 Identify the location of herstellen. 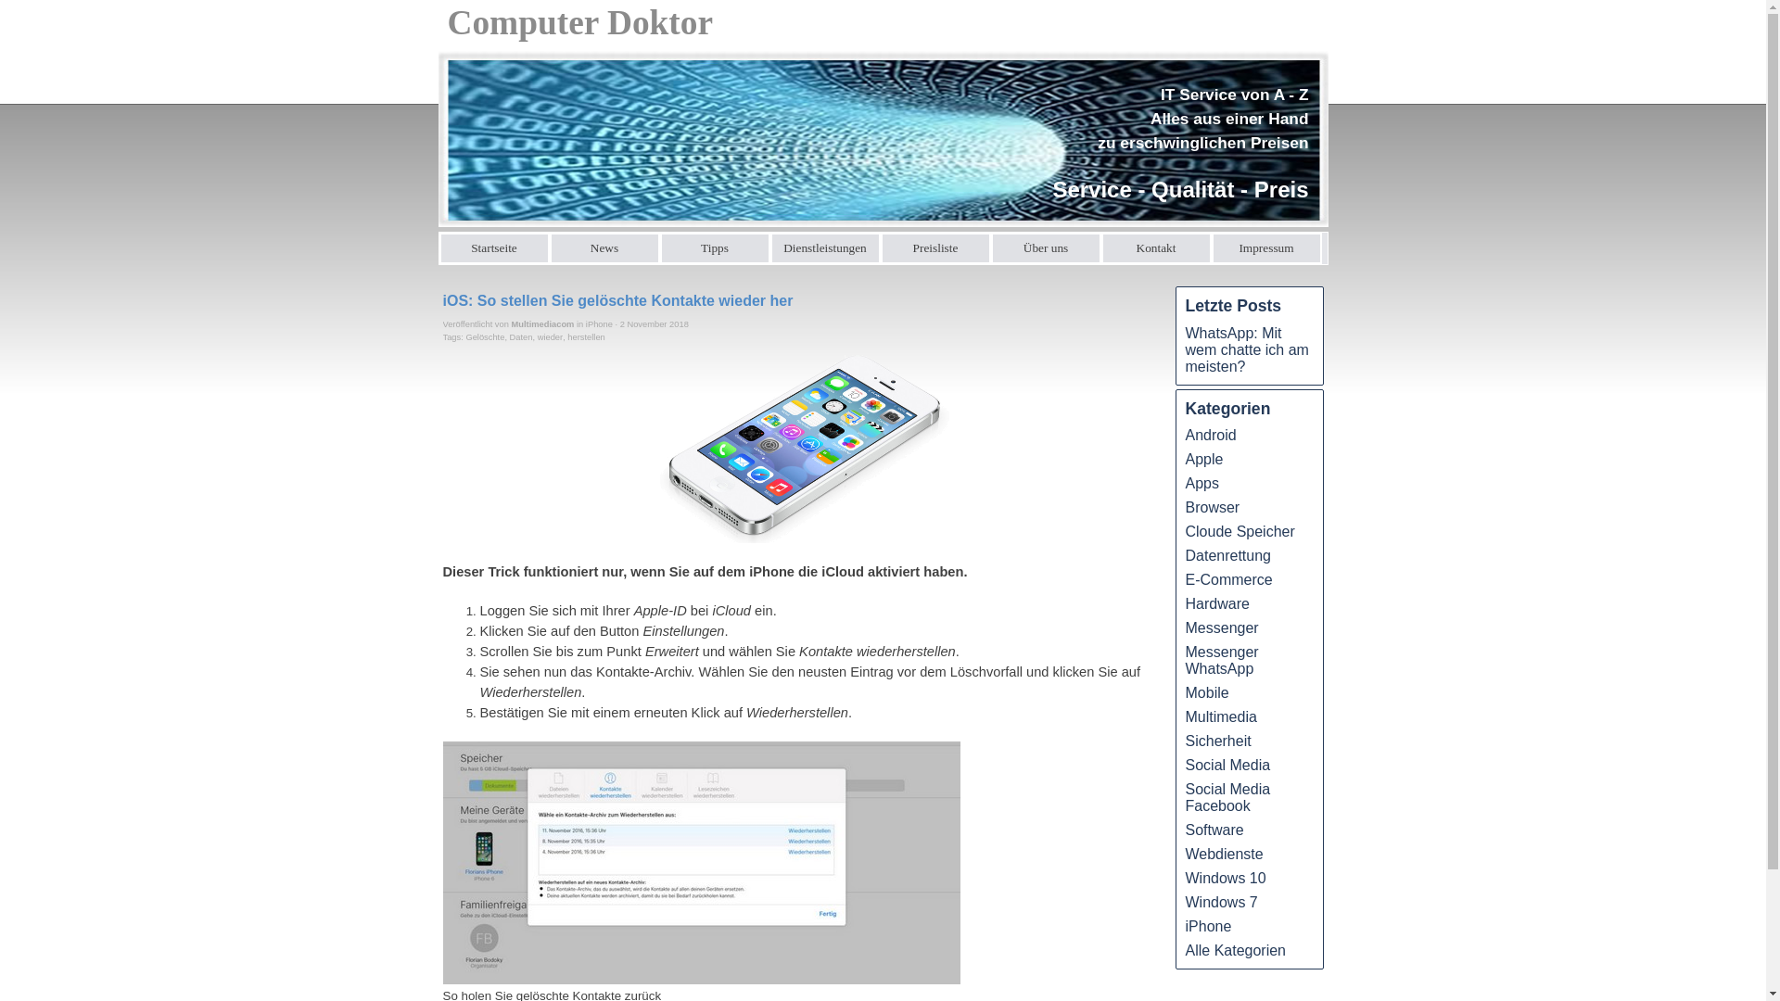
(586, 337).